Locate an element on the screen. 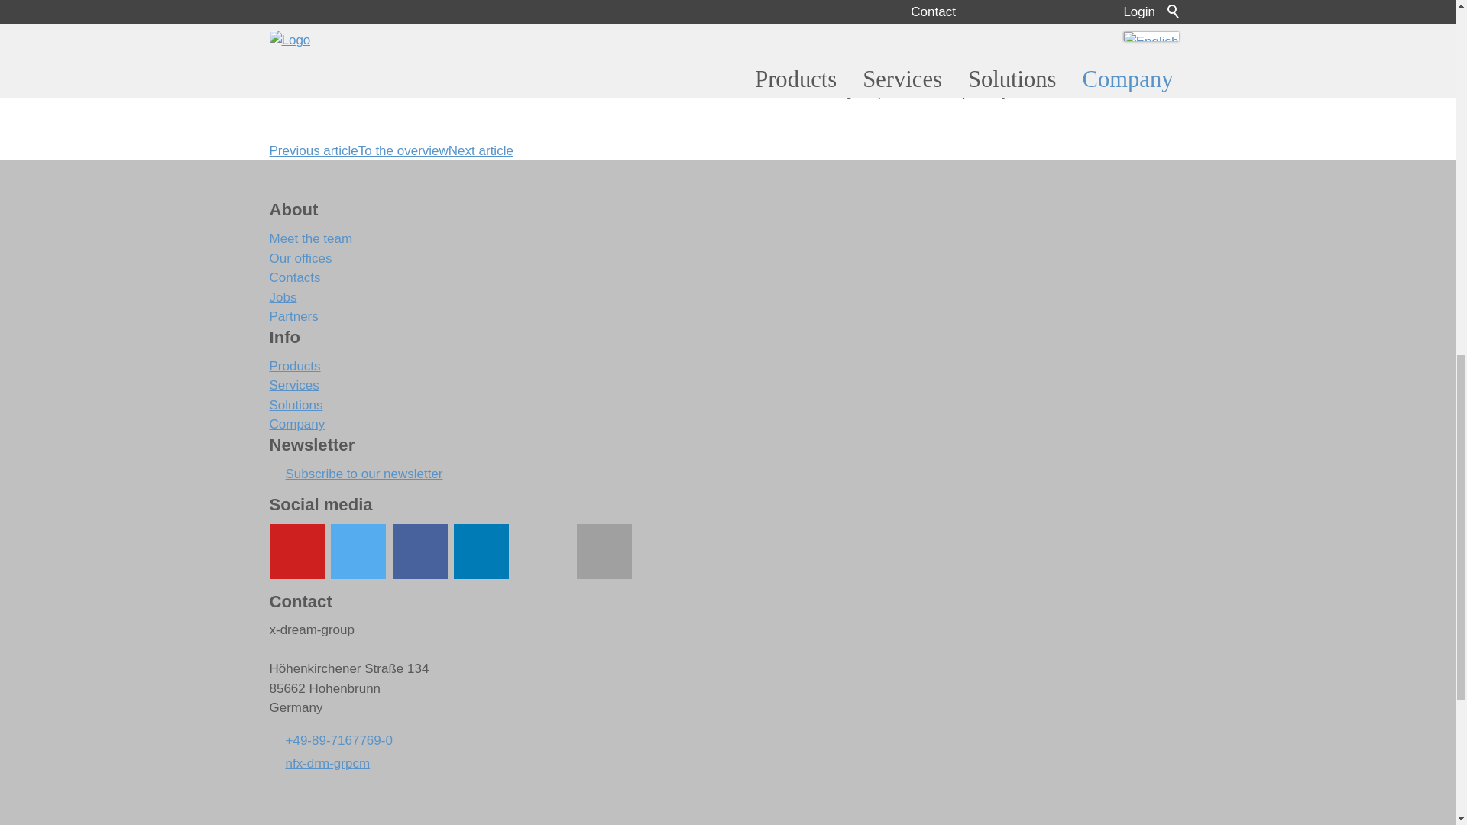  Wir bei Xing is located at coordinates (542, 552).